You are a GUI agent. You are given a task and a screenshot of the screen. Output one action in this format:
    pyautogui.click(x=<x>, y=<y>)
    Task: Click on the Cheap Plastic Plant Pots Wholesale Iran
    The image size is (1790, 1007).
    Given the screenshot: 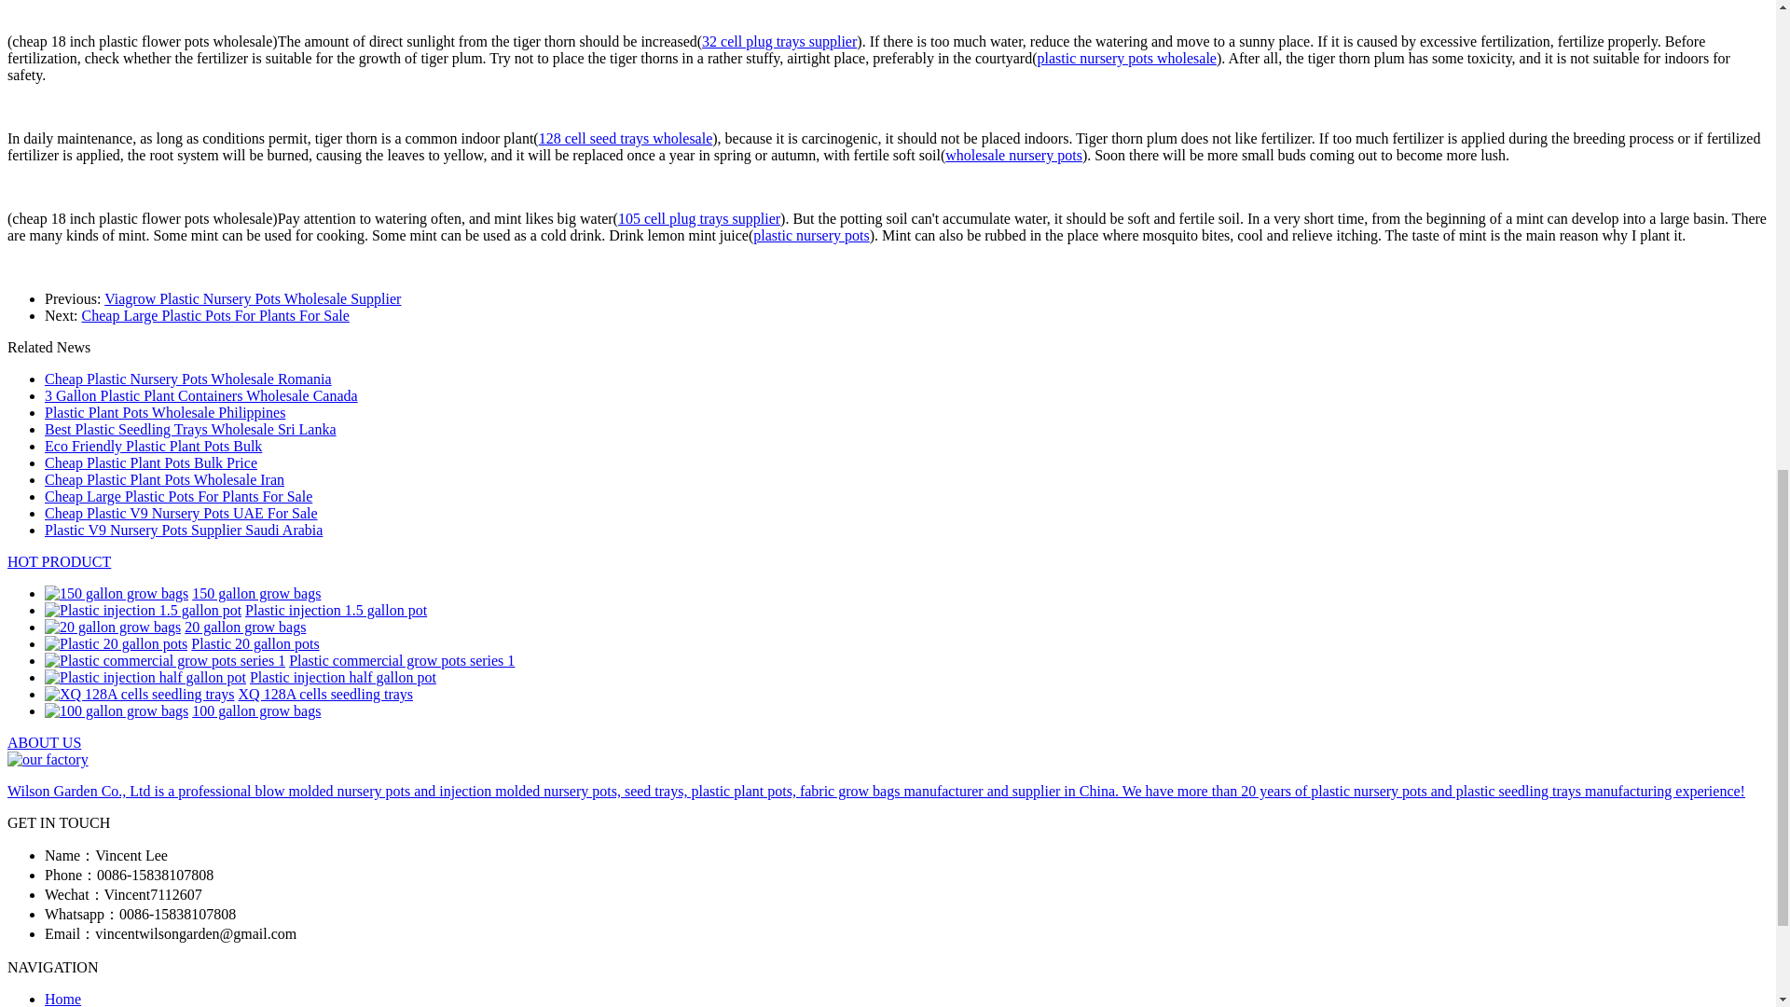 What is the action you would take?
    pyautogui.click(x=164, y=479)
    